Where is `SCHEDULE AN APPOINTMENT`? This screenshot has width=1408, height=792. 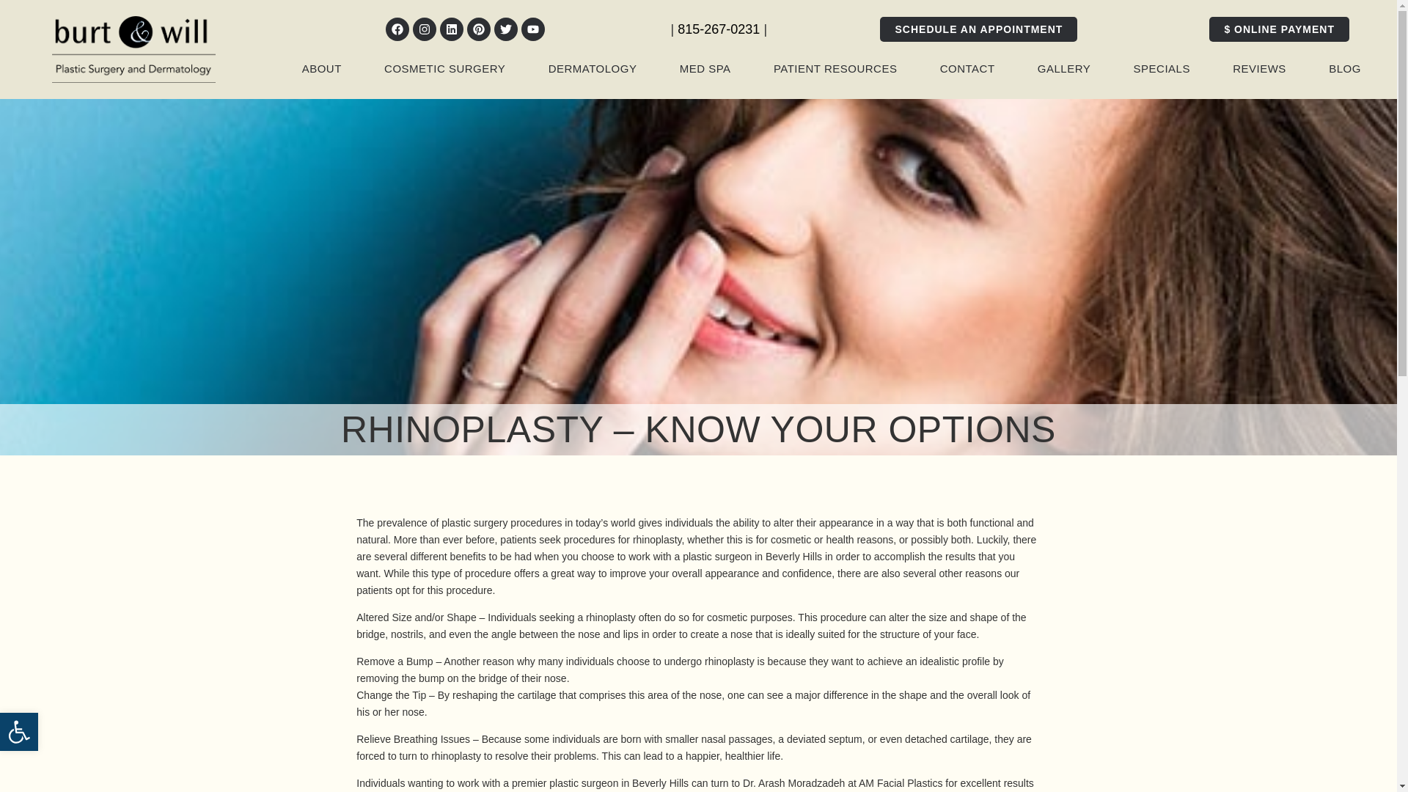 SCHEDULE AN APPOINTMENT is located at coordinates (978, 29).